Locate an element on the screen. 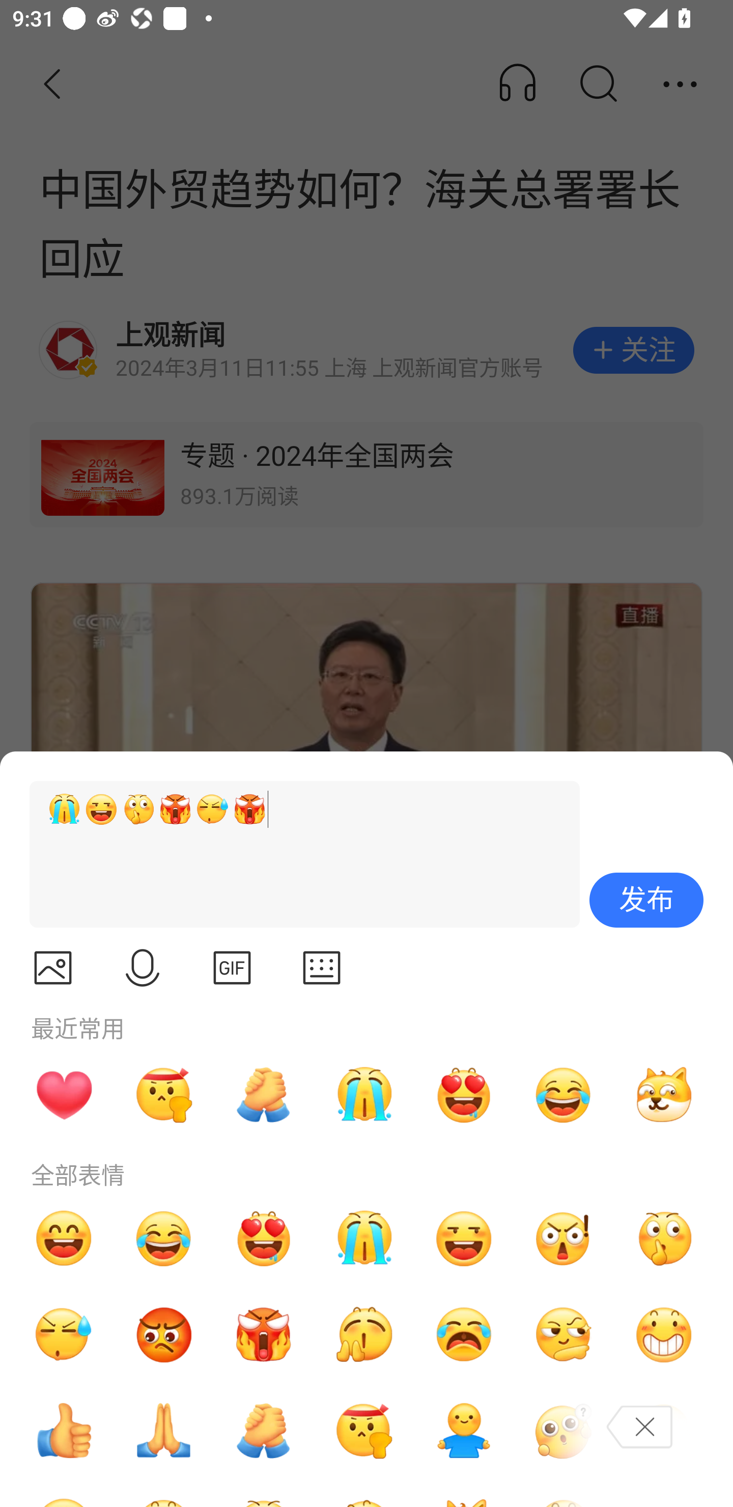  奸笑 is located at coordinates (664, 1095).